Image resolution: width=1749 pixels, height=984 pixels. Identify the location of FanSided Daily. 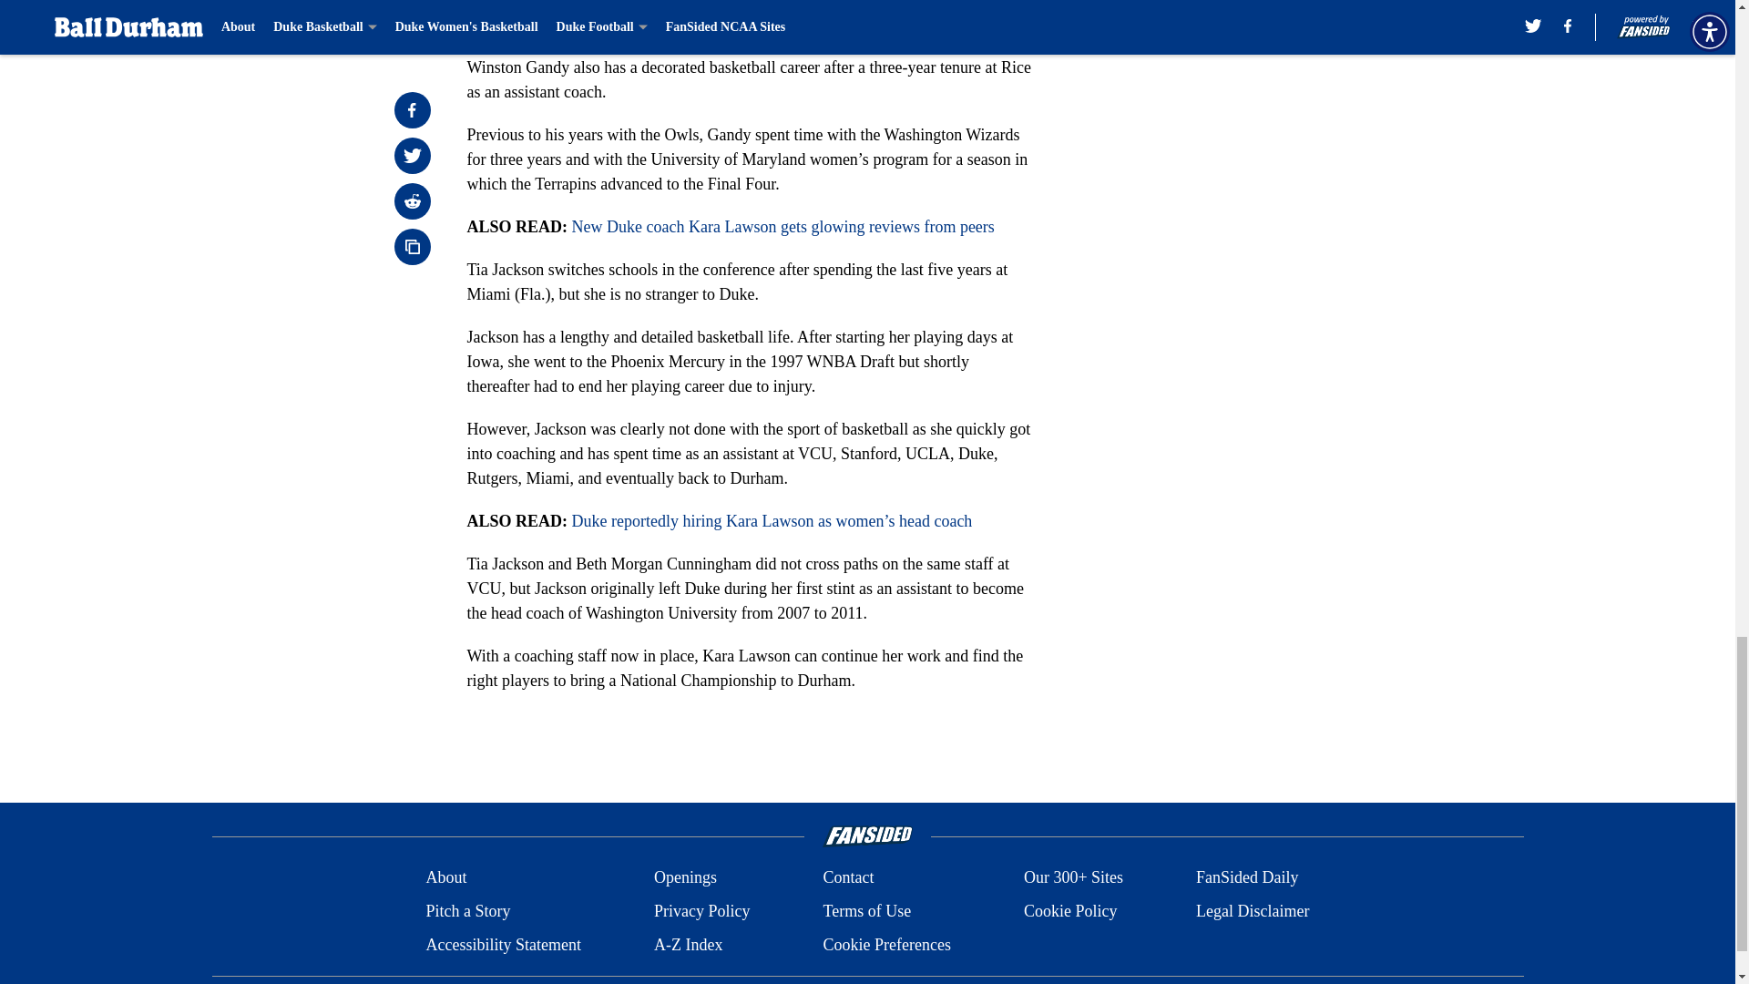
(1248, 878).